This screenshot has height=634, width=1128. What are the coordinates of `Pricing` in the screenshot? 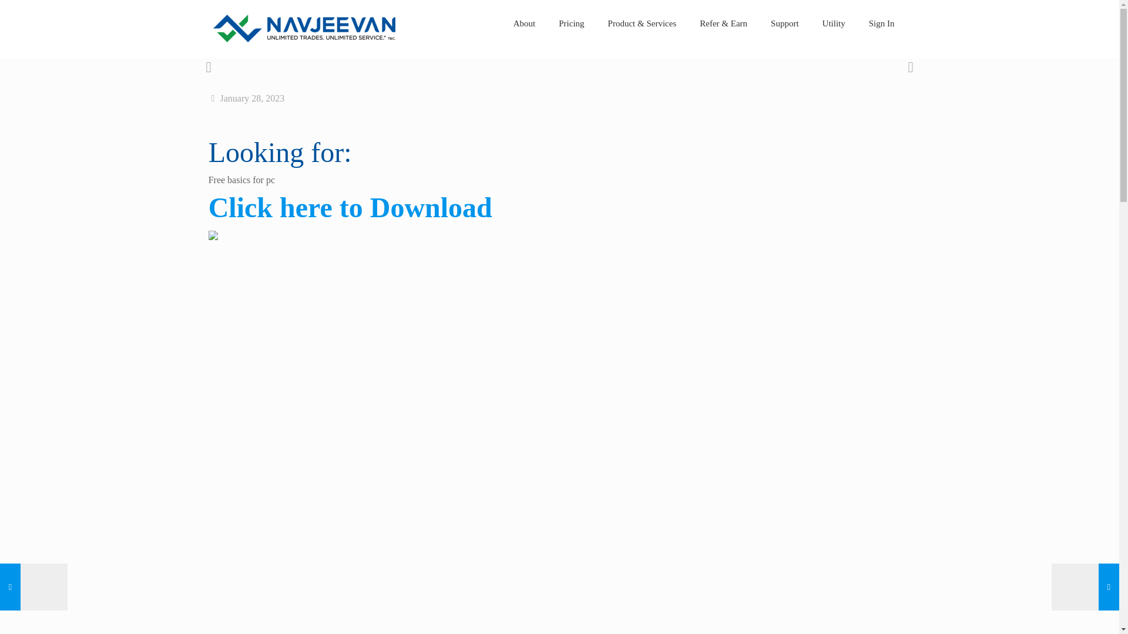 It's located at (571, 23).